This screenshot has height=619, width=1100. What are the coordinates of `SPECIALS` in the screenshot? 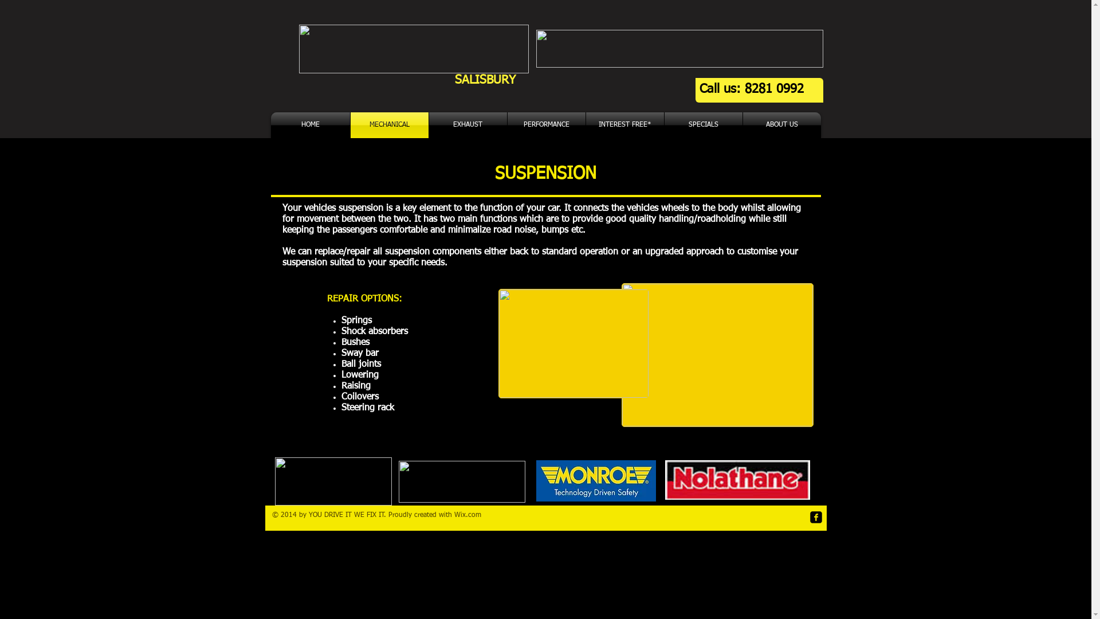 It's located at (704, 125).